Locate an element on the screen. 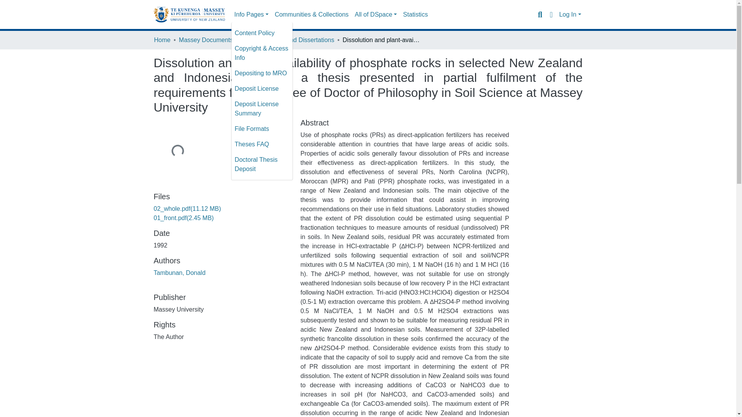 The image size is (742, 417). Content Policy is located at coordinates (262, 33).